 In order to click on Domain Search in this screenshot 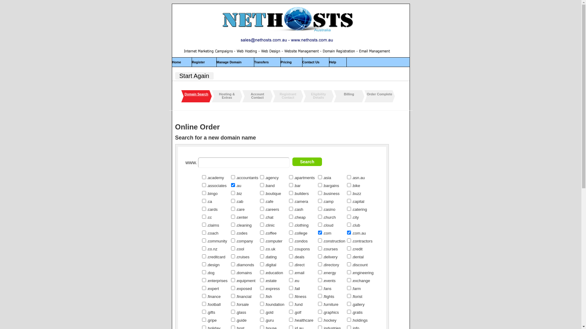, I will do `click(197, 94)`.